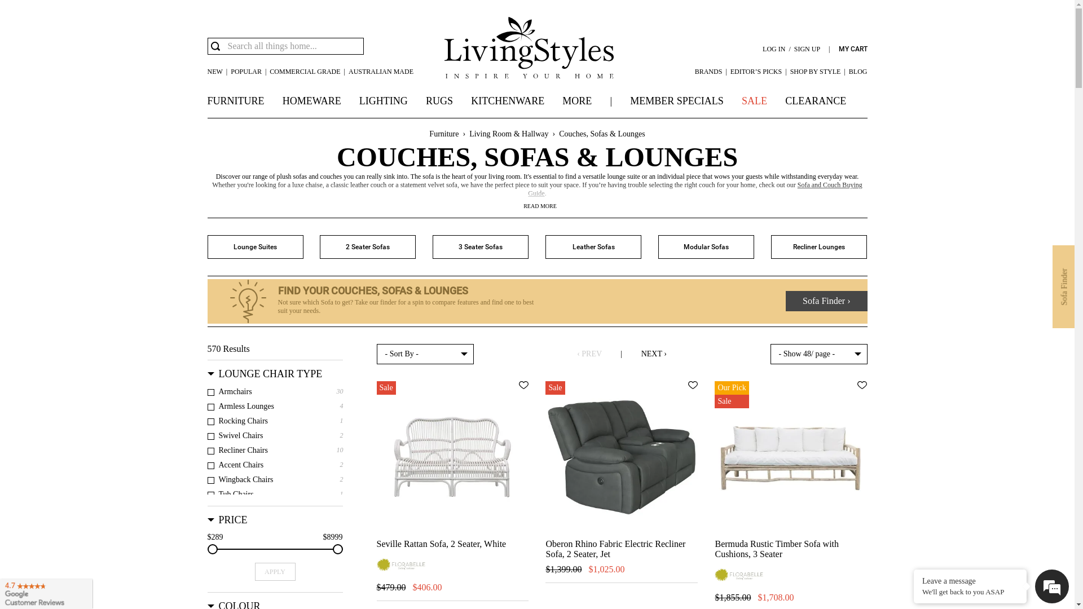  Describe the element at coordinates (791, 49) in the screenshot. I see `LOG IN  /  SIGN UP` at that location.